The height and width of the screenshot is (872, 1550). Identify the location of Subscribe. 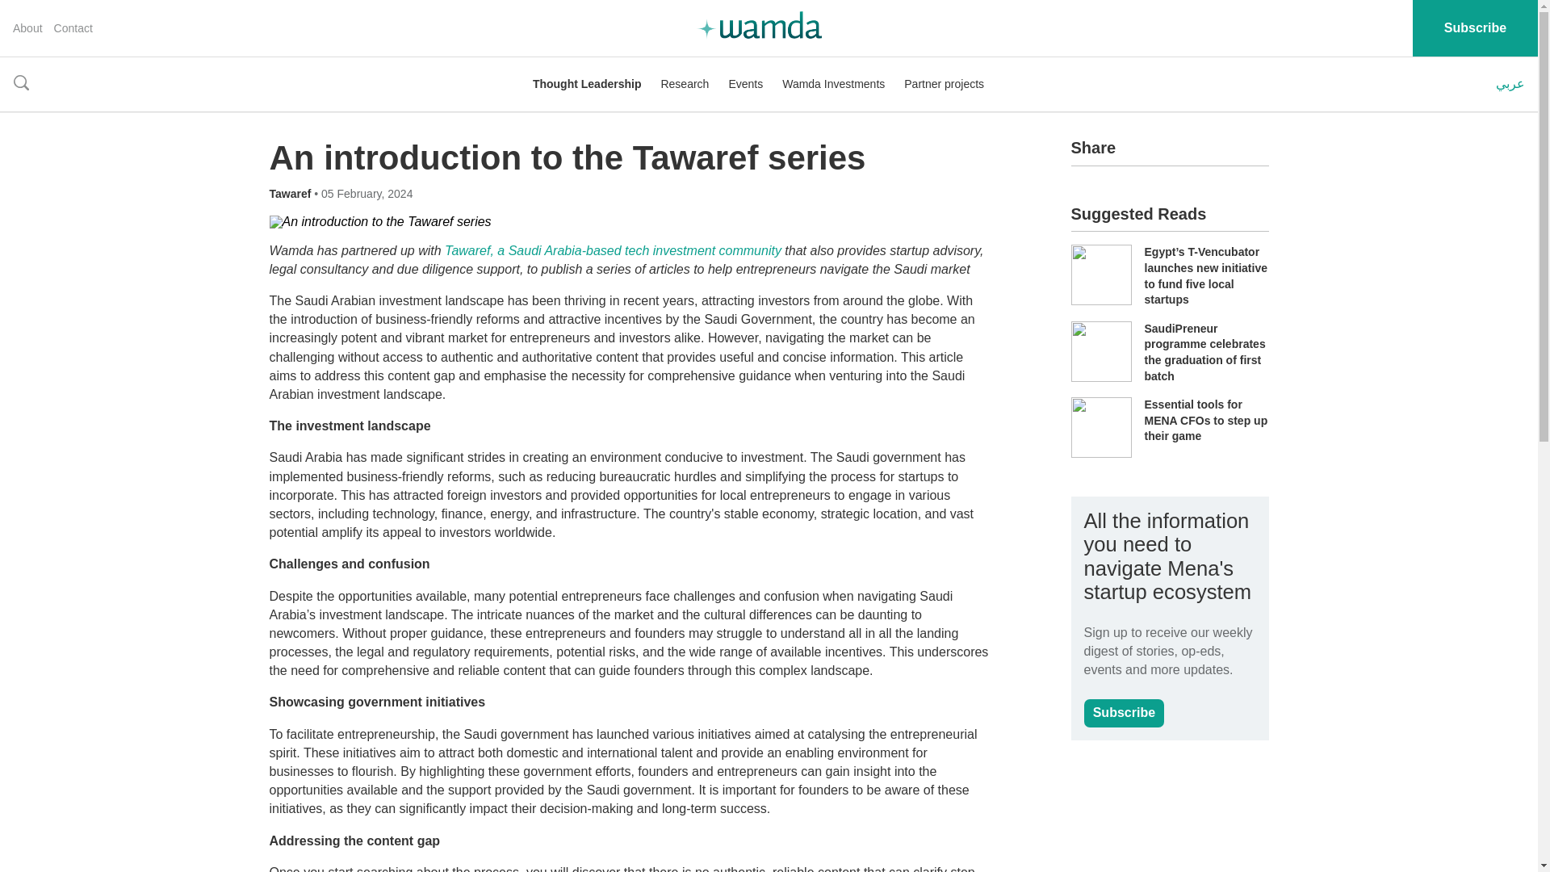
(1124, 713).